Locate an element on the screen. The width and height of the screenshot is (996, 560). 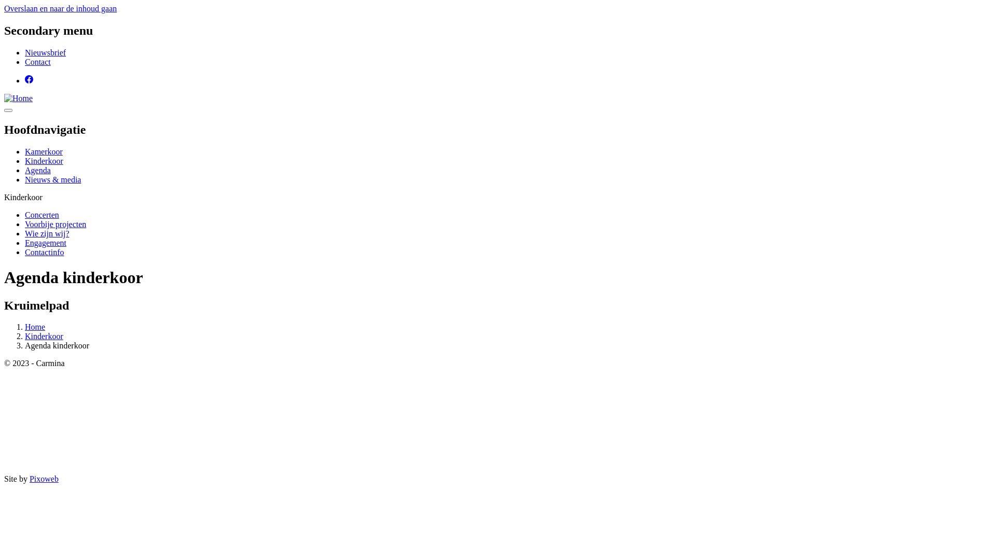
Kinderkoor is located at coordinates (44, 161).